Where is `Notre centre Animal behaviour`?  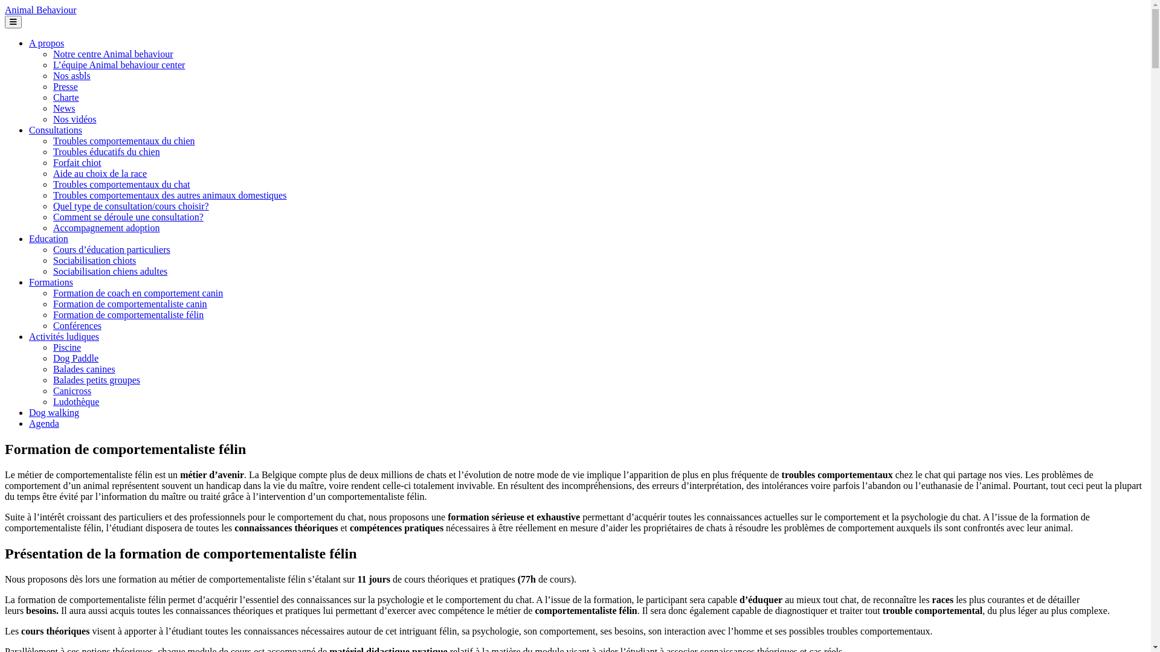
Notre centre Animal behaviour is located at coordinates (114, 54).